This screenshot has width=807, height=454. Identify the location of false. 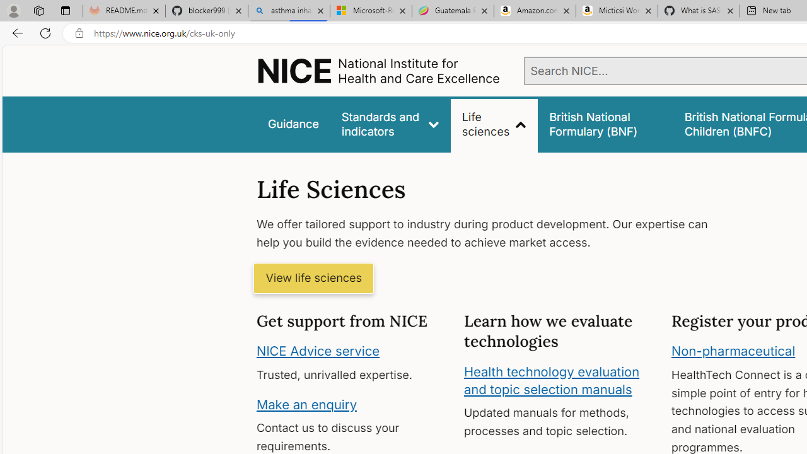
(605, 124).